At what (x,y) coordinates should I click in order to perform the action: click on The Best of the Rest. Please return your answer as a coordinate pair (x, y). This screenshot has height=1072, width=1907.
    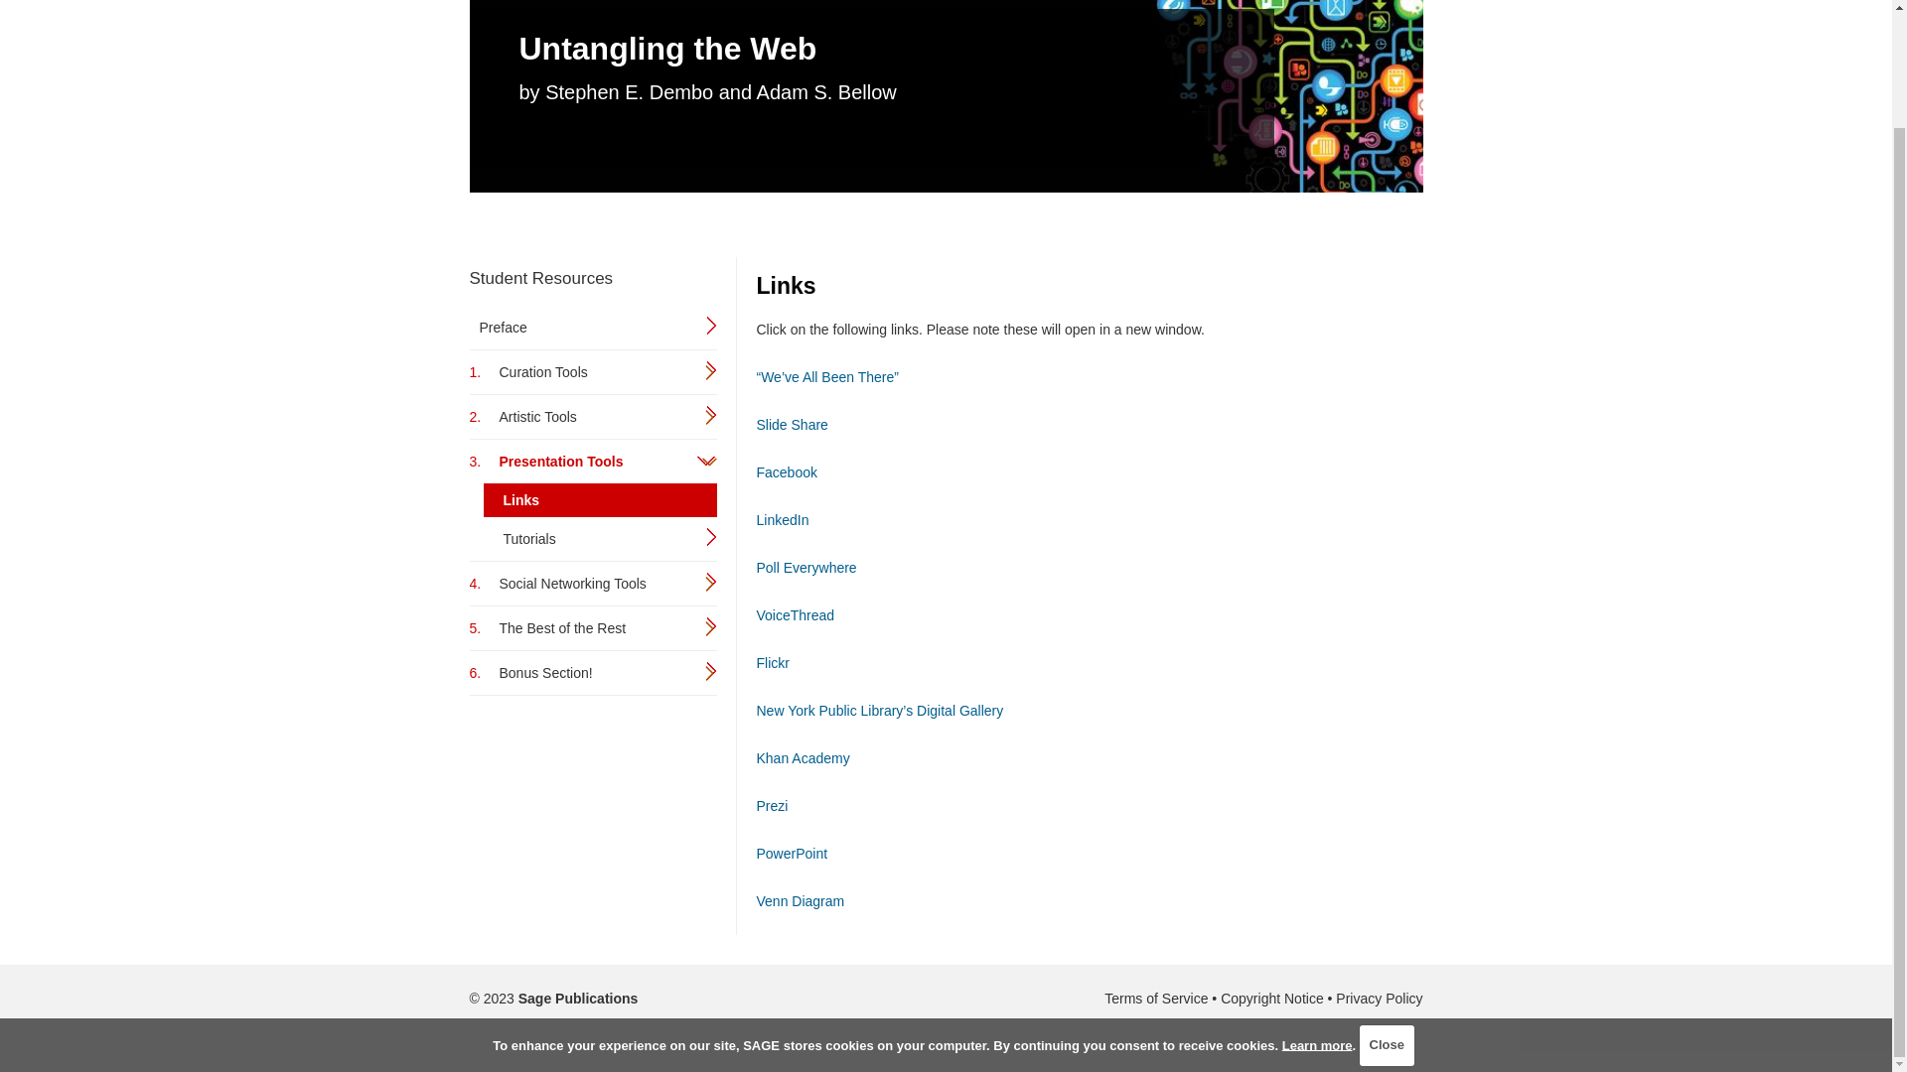
    Looking at the image, I should click on (592, 627).